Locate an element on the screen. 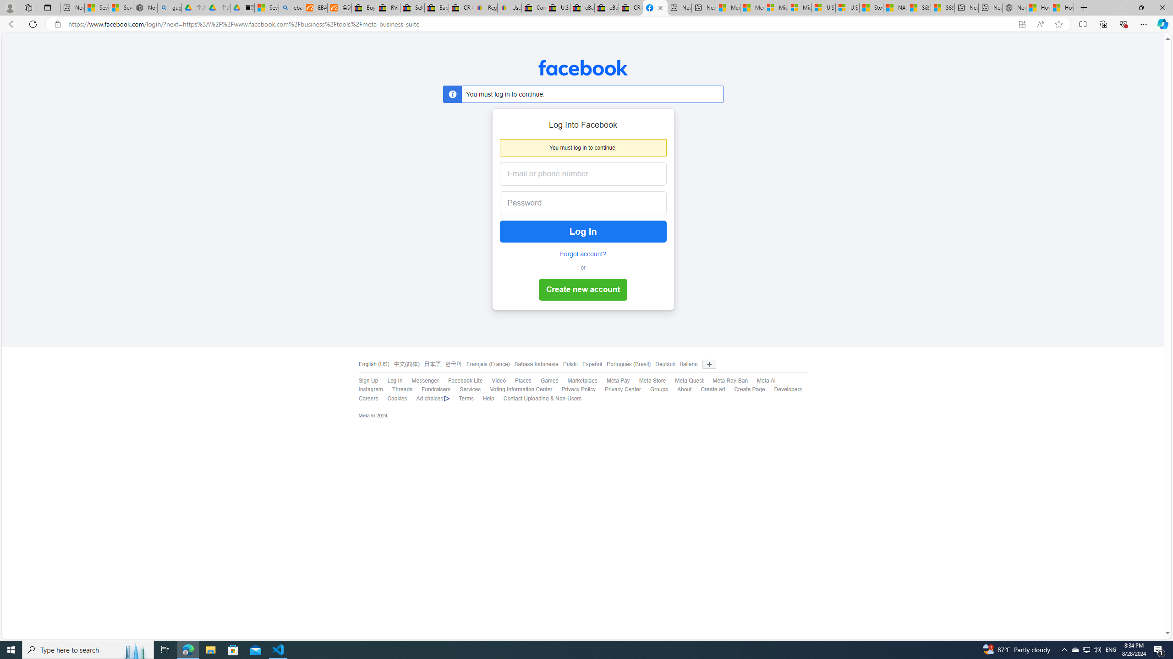  eBay Inc. Reports Third Quarter 2023 Results is located at coordinates (607, 8).